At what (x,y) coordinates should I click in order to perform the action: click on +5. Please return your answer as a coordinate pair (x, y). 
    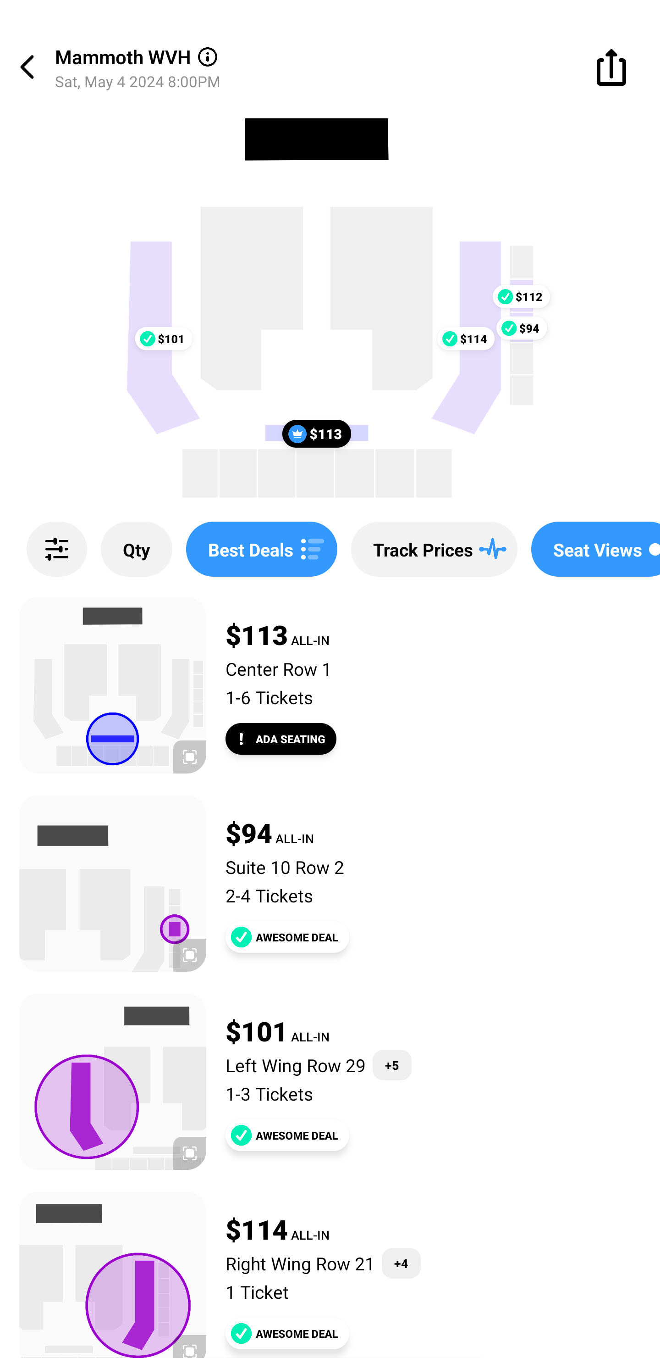
    Looking at the image, I should click on (392, 1065).